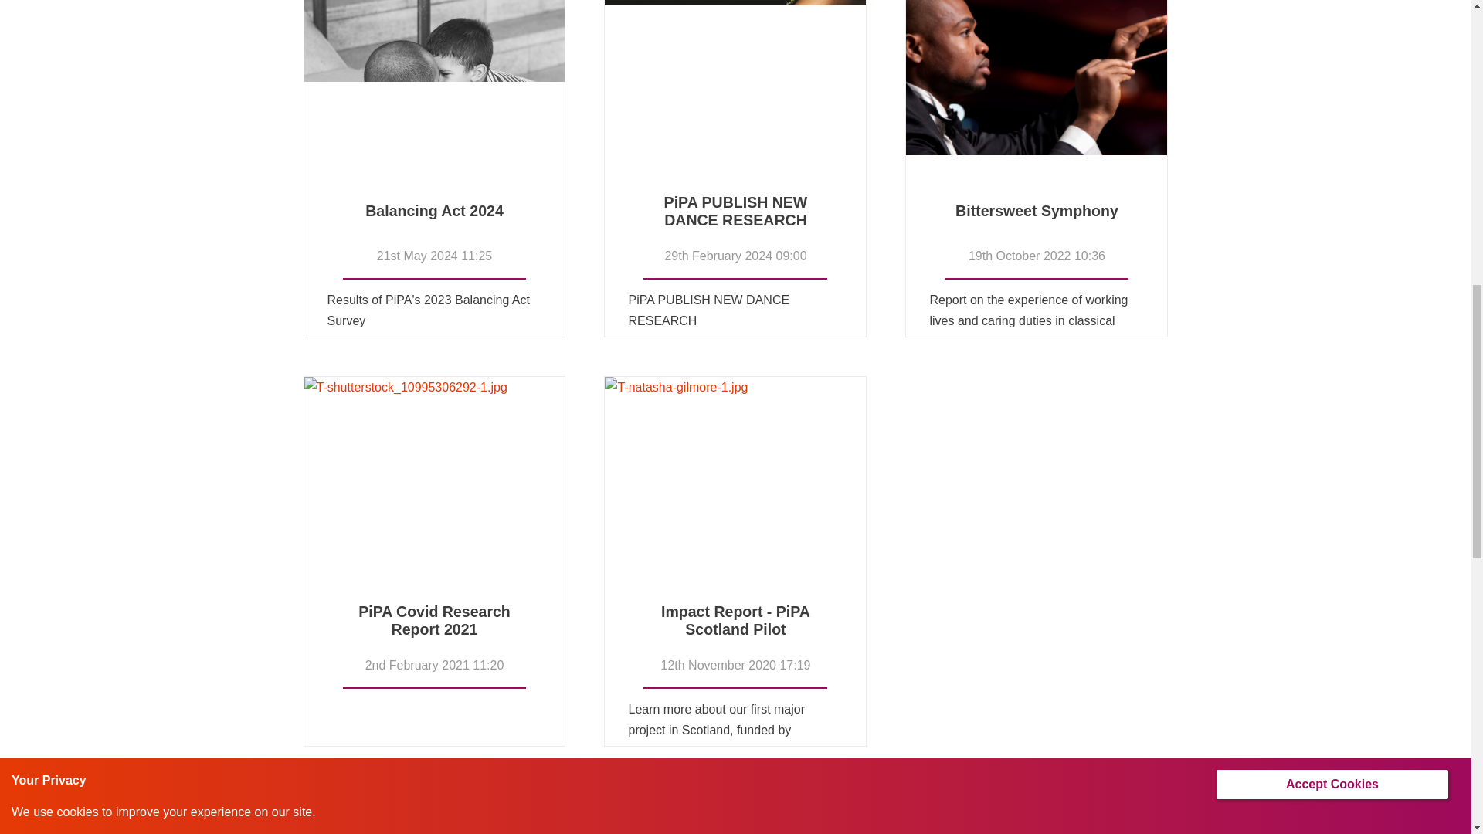  What do you see at coordinates (1082, 799) in the screenshot?
I see `Go to page 1` at bounding box center [1082, 799].